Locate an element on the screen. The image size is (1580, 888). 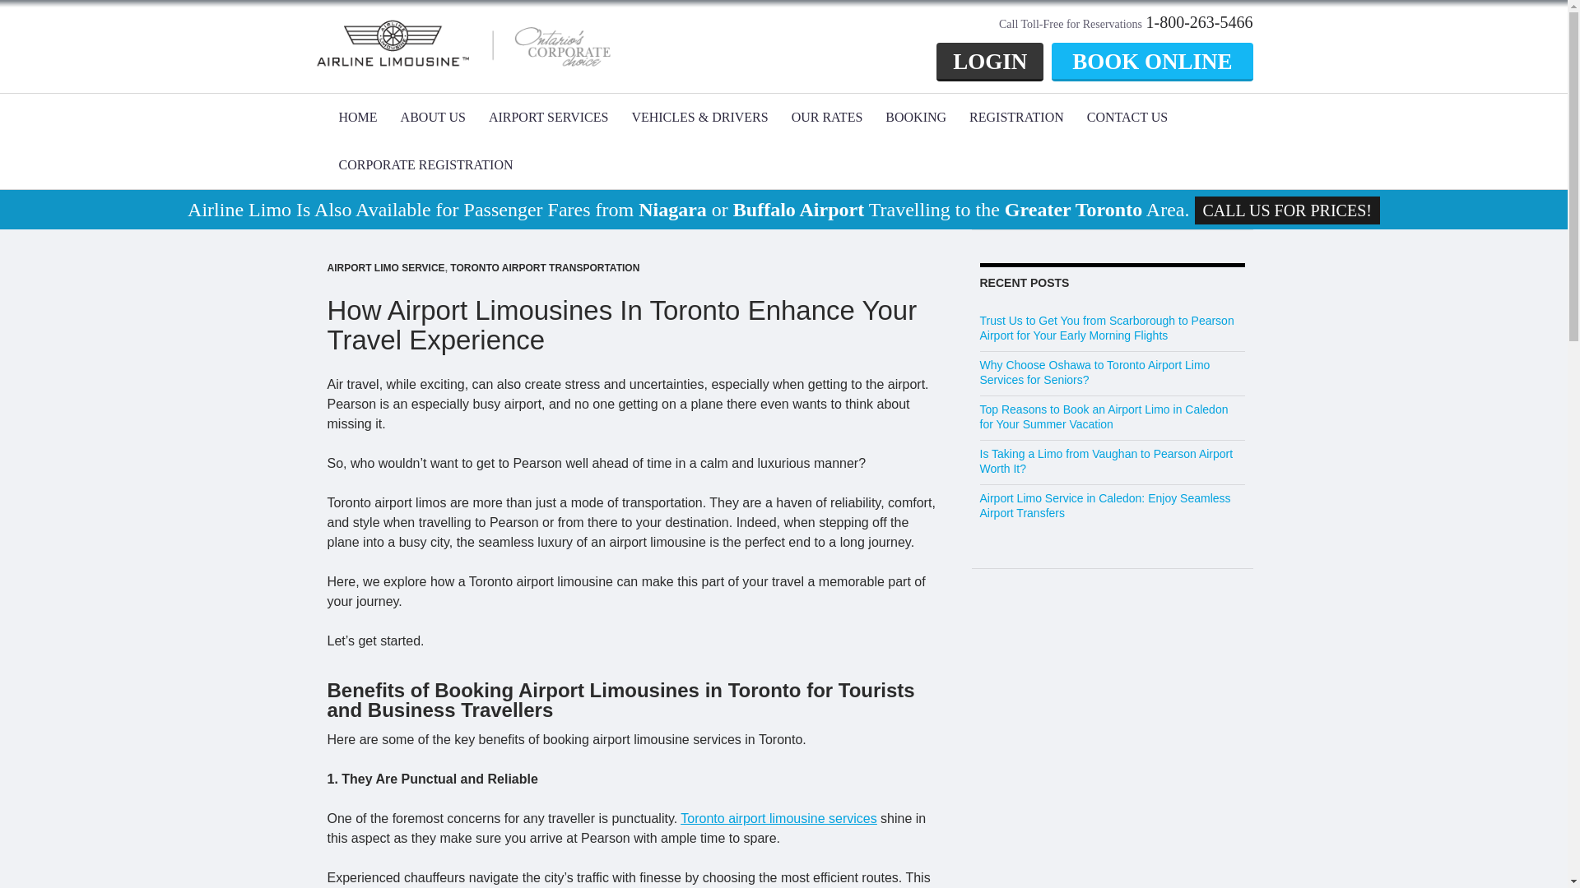
AIRPORT SERVICES is located at coordinates (548, 117).